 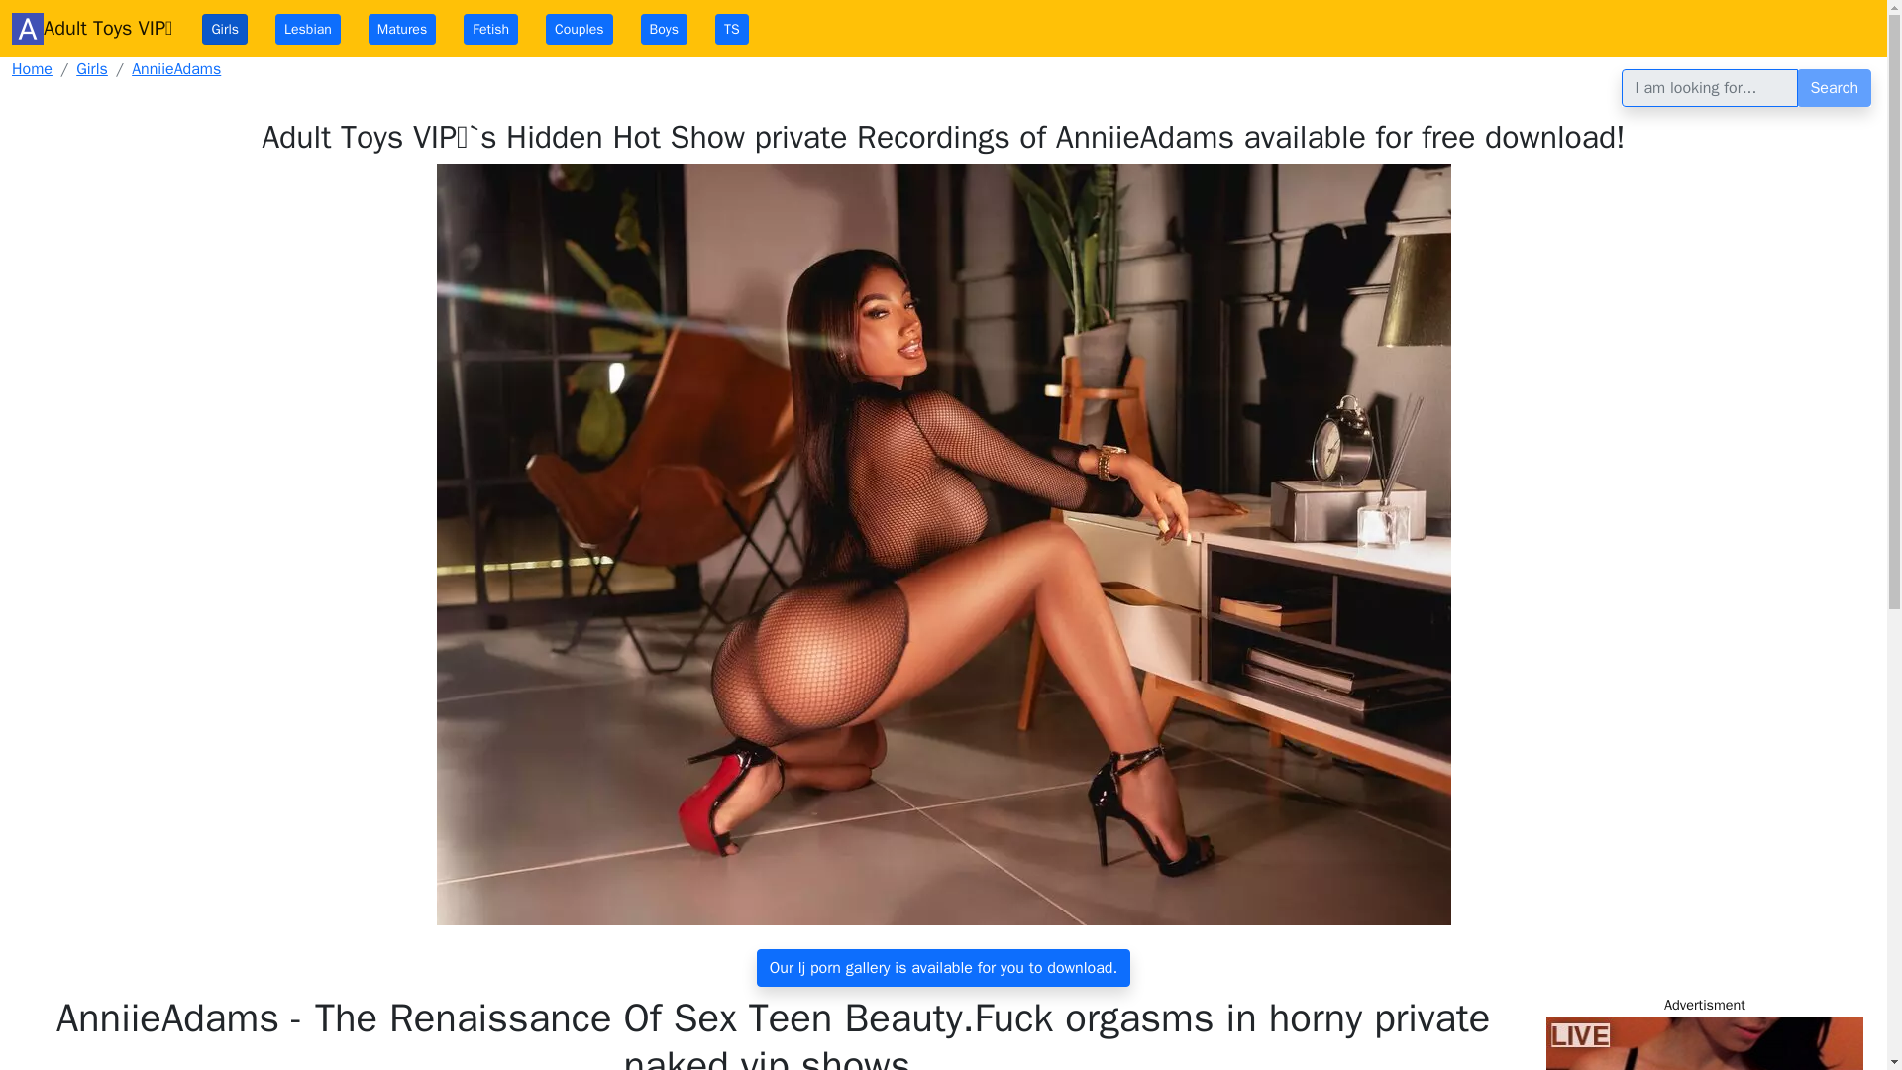 I want to click on Couples, so click(x=579, y=30).